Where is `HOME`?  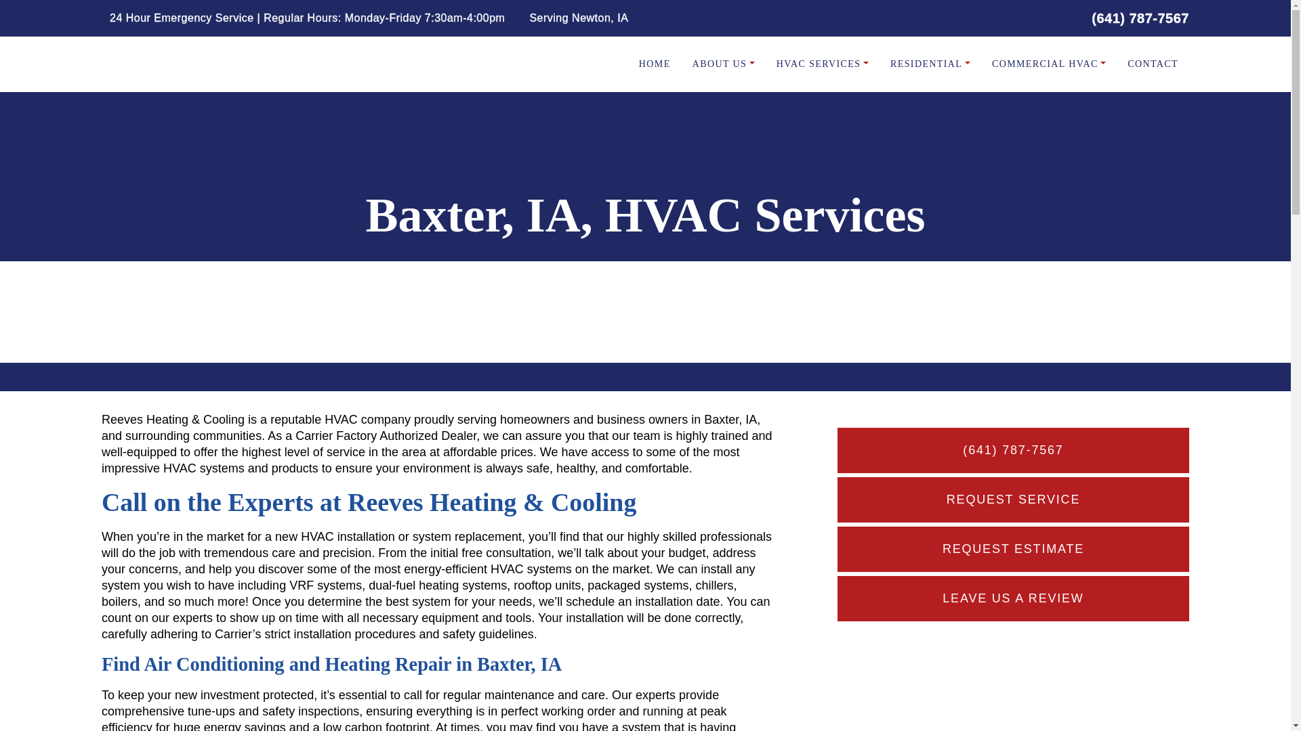
HOME is located at coordinates (655, 64).